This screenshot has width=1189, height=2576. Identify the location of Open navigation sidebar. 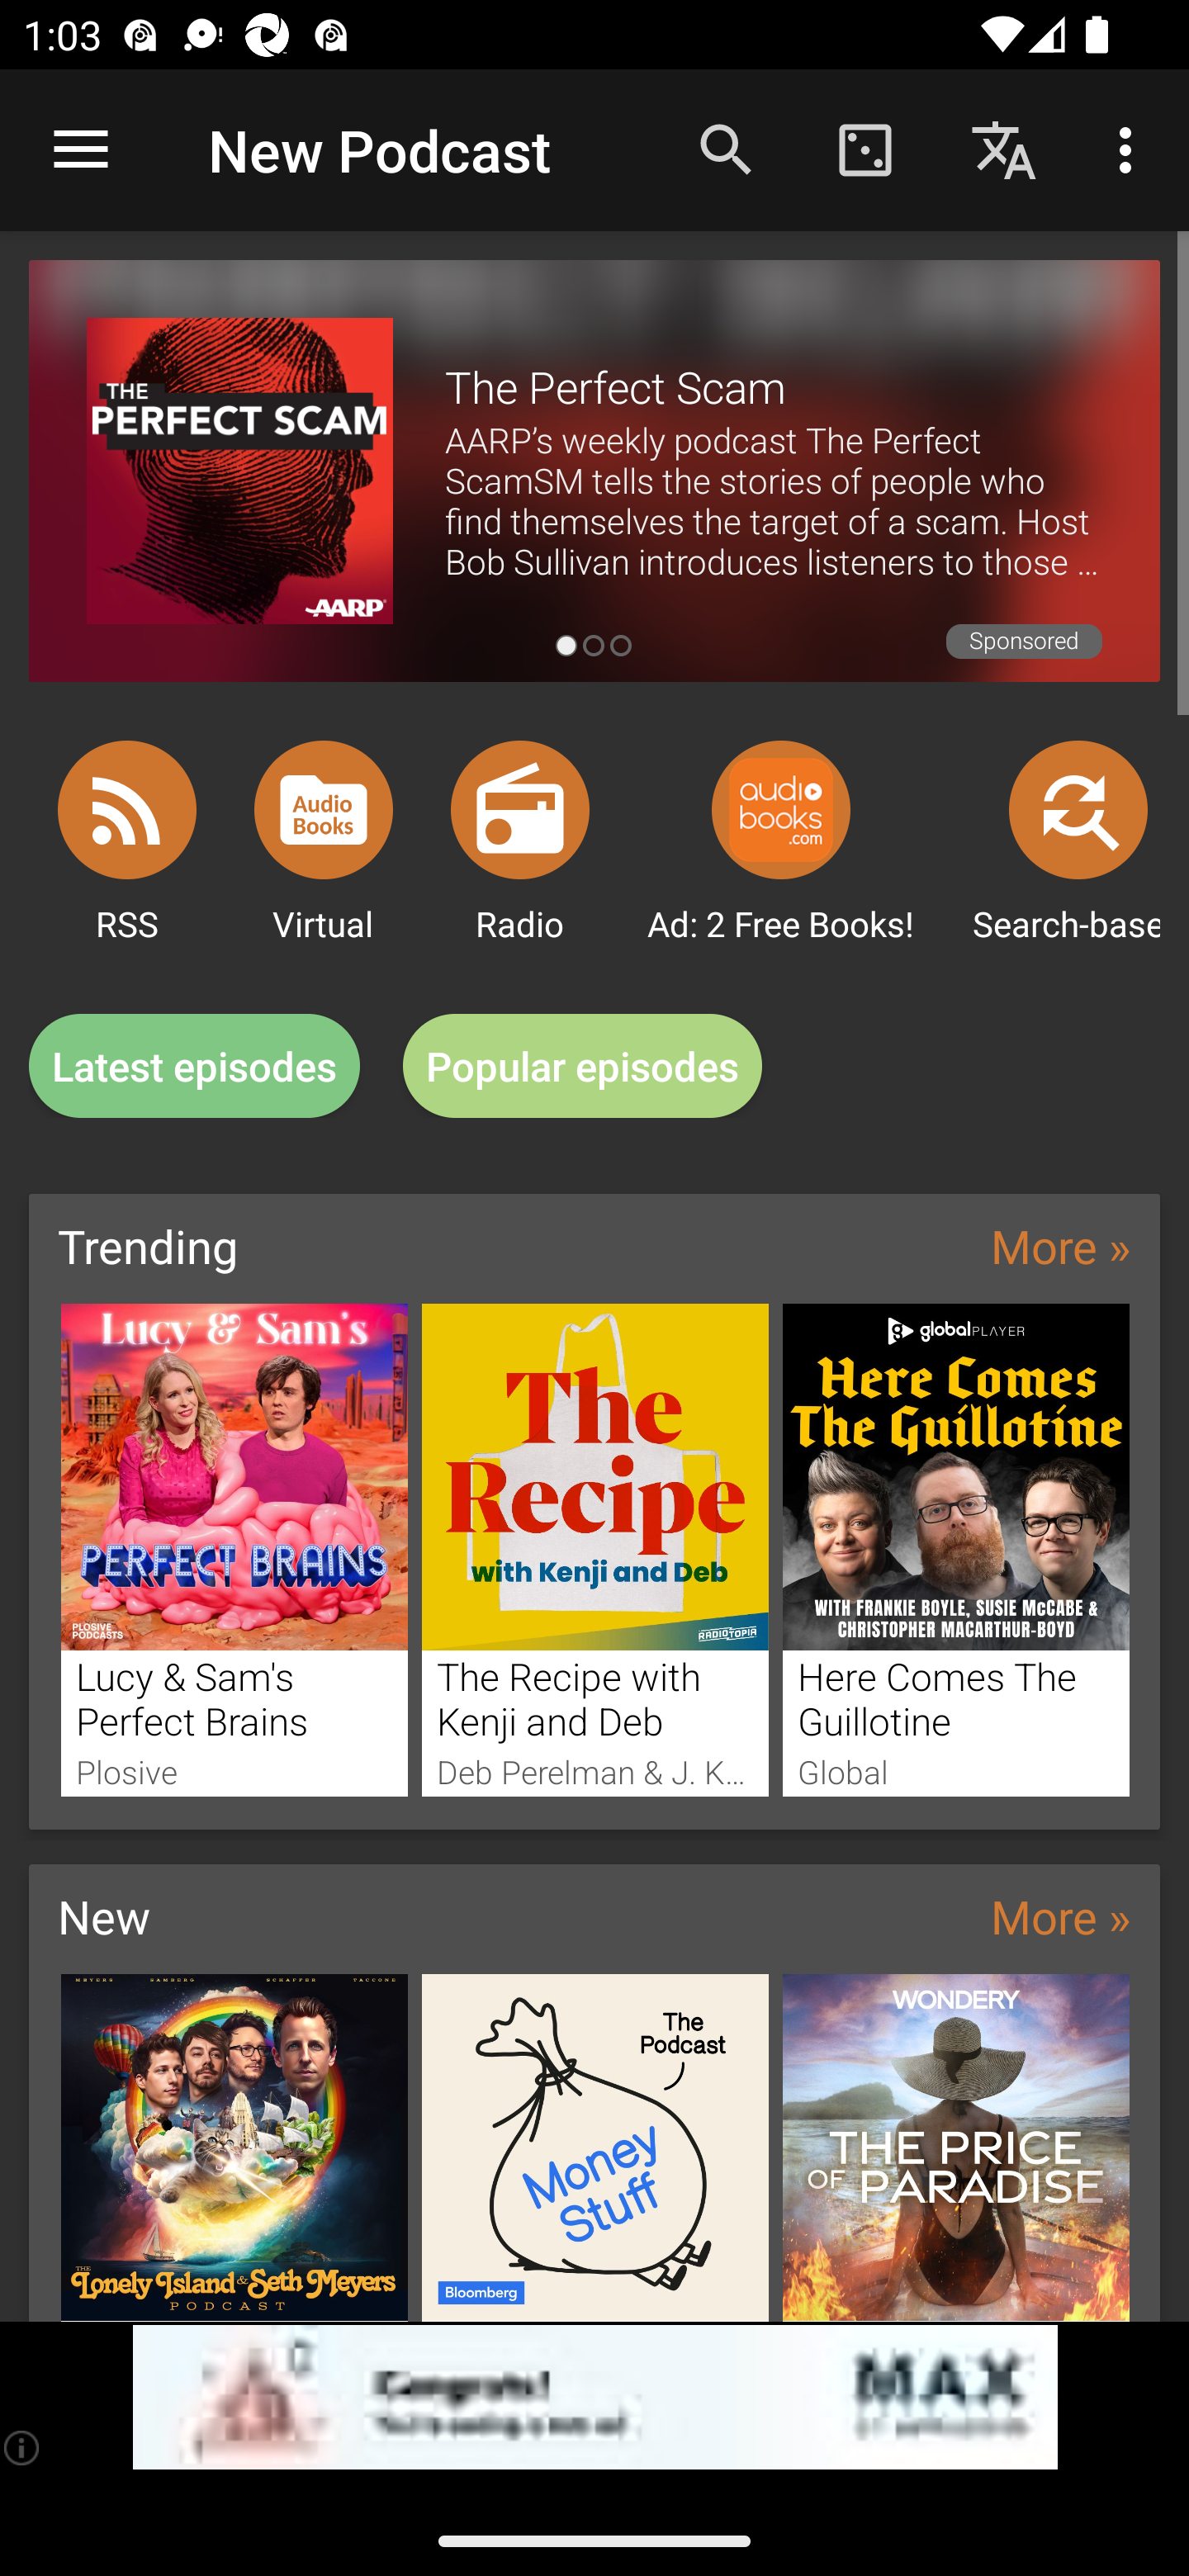
(81, 150).